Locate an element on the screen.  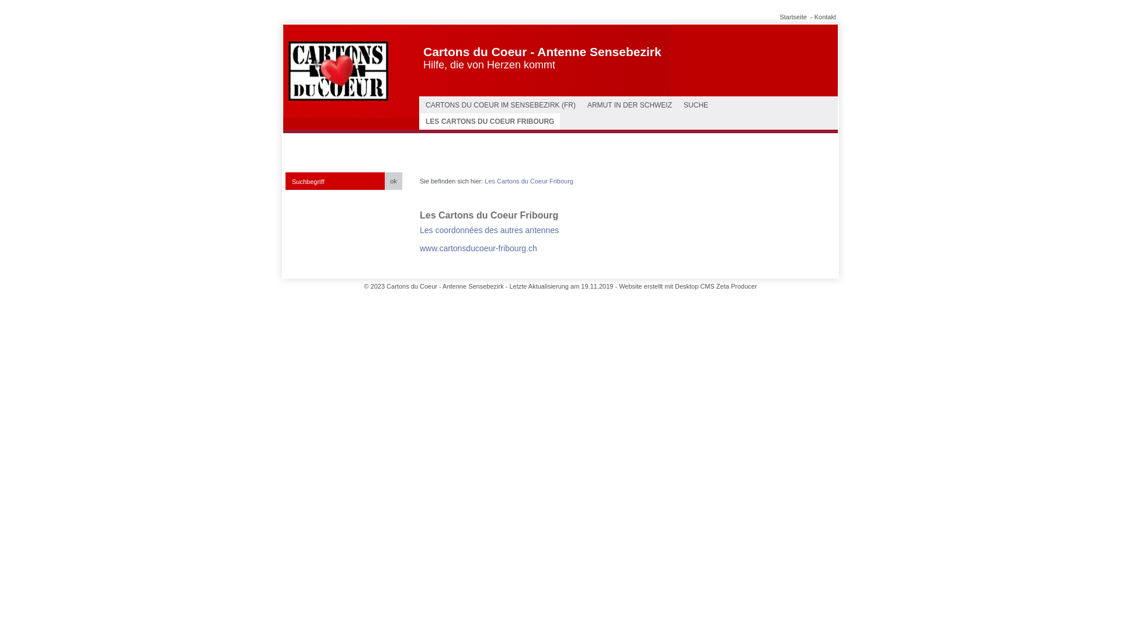
www.cartonsducoeur-fribourg.ch is located at coordinates (479, 248).